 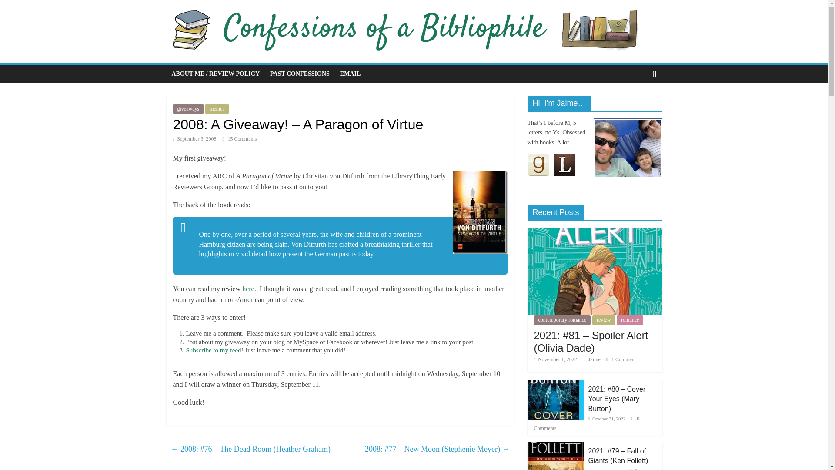 What do you see at coordinates (188, 109) in the screenshot?
I see `giveaways` at bounding box center [188, 109].